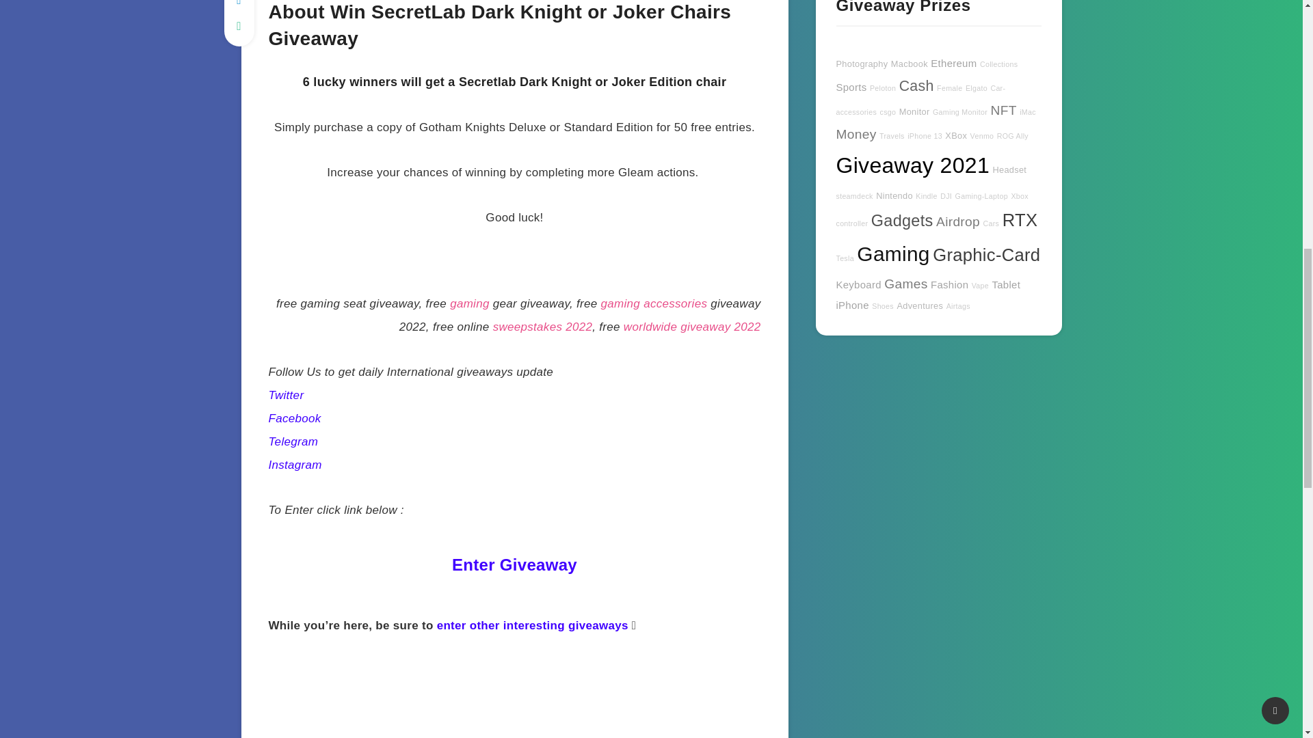  What do you see at coordinates (719, 327) in the screenshot?
I see `giveaway 2022` at bounding box center [719, 327].